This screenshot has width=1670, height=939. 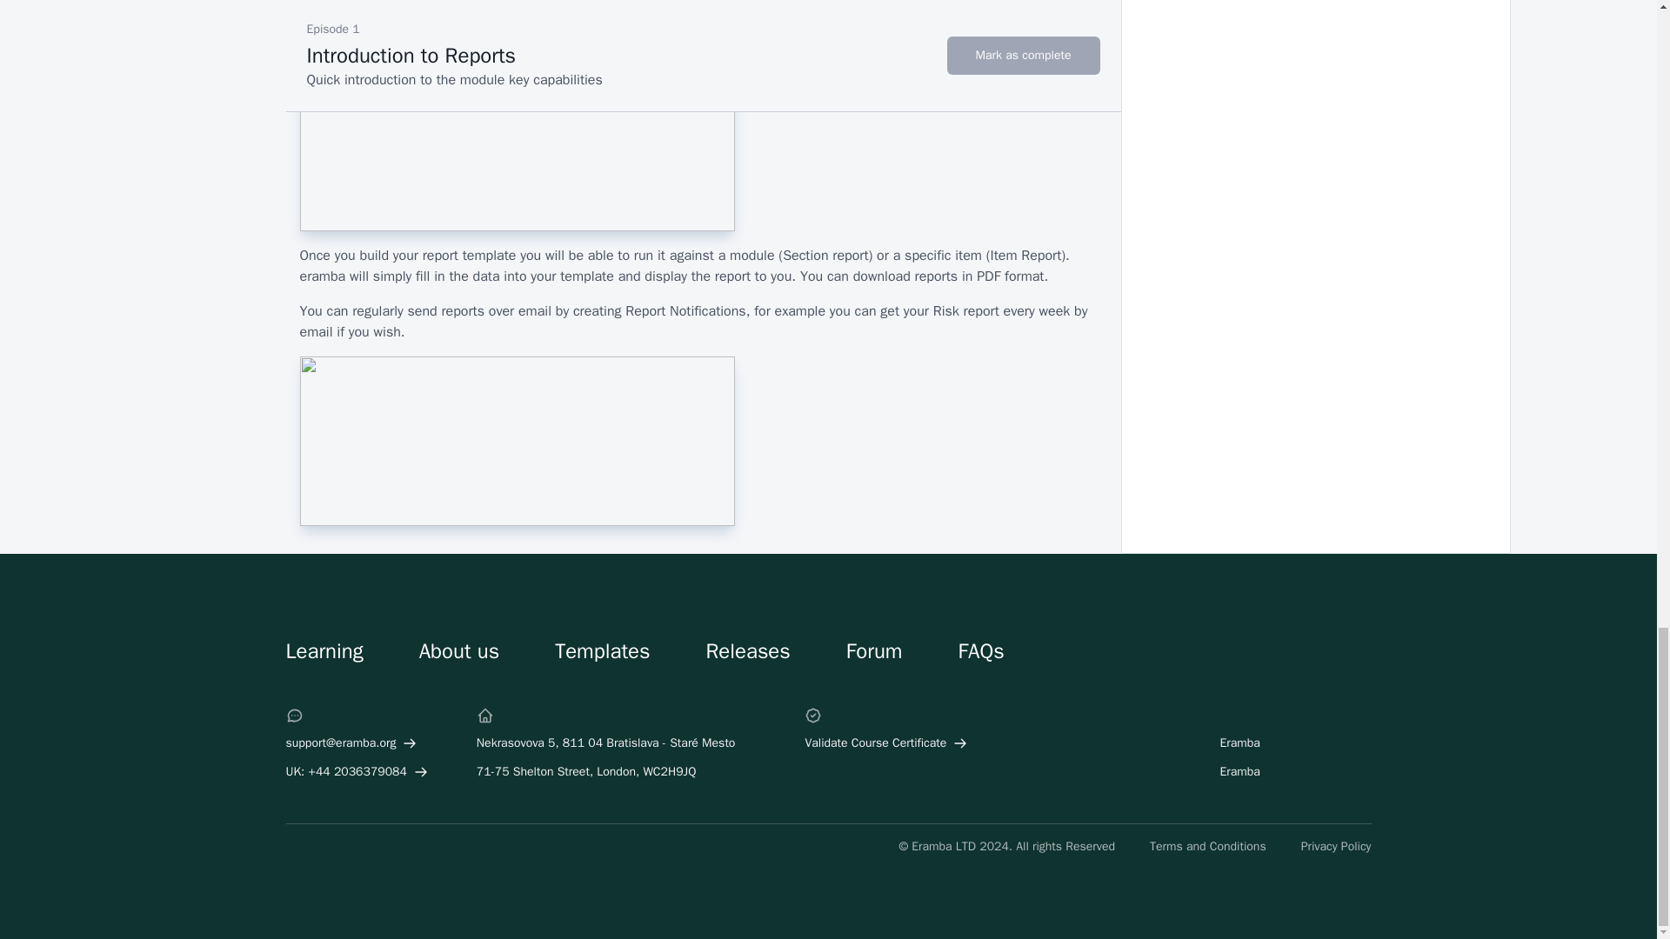 I want to click on Forum, so click(x=875, y=650).